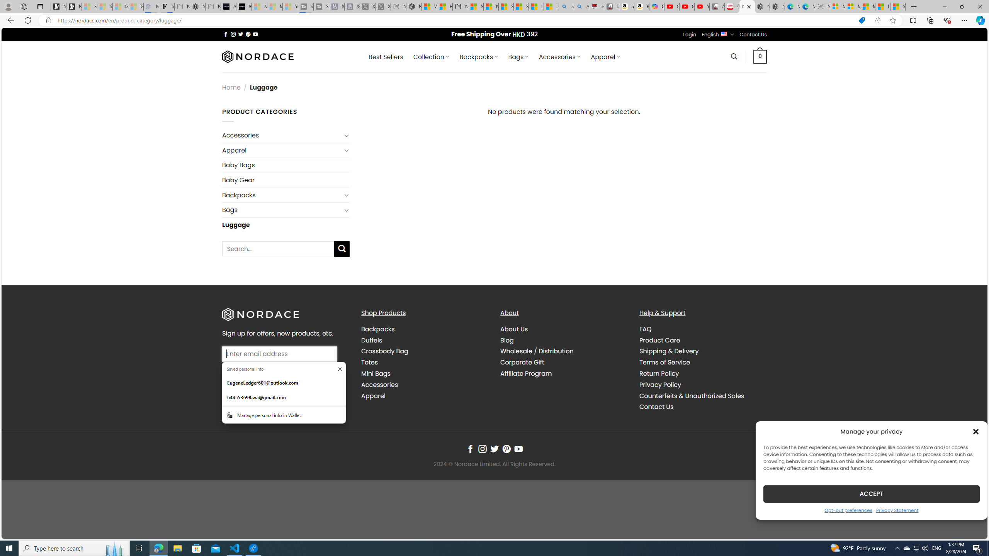 This screenshot has height=556, width=989. What do you see at coordinates (231, 87) in the screenshot?
I see `Home` at bounding box center [231, 87].